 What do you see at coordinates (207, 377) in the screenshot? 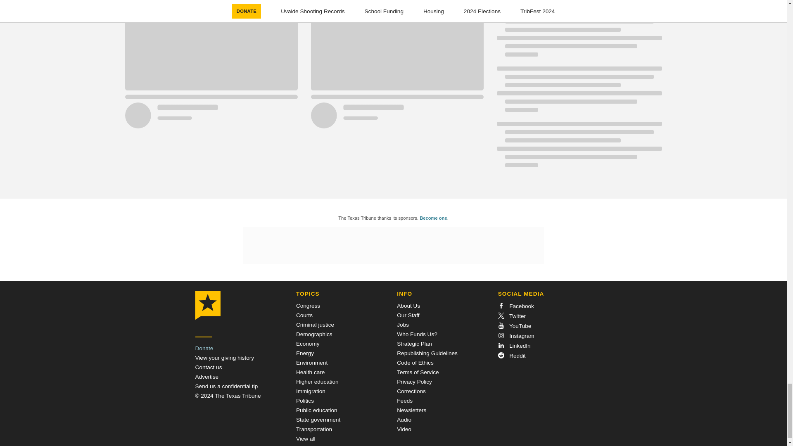
I see `Advertise` at bounding box center [207, 377].